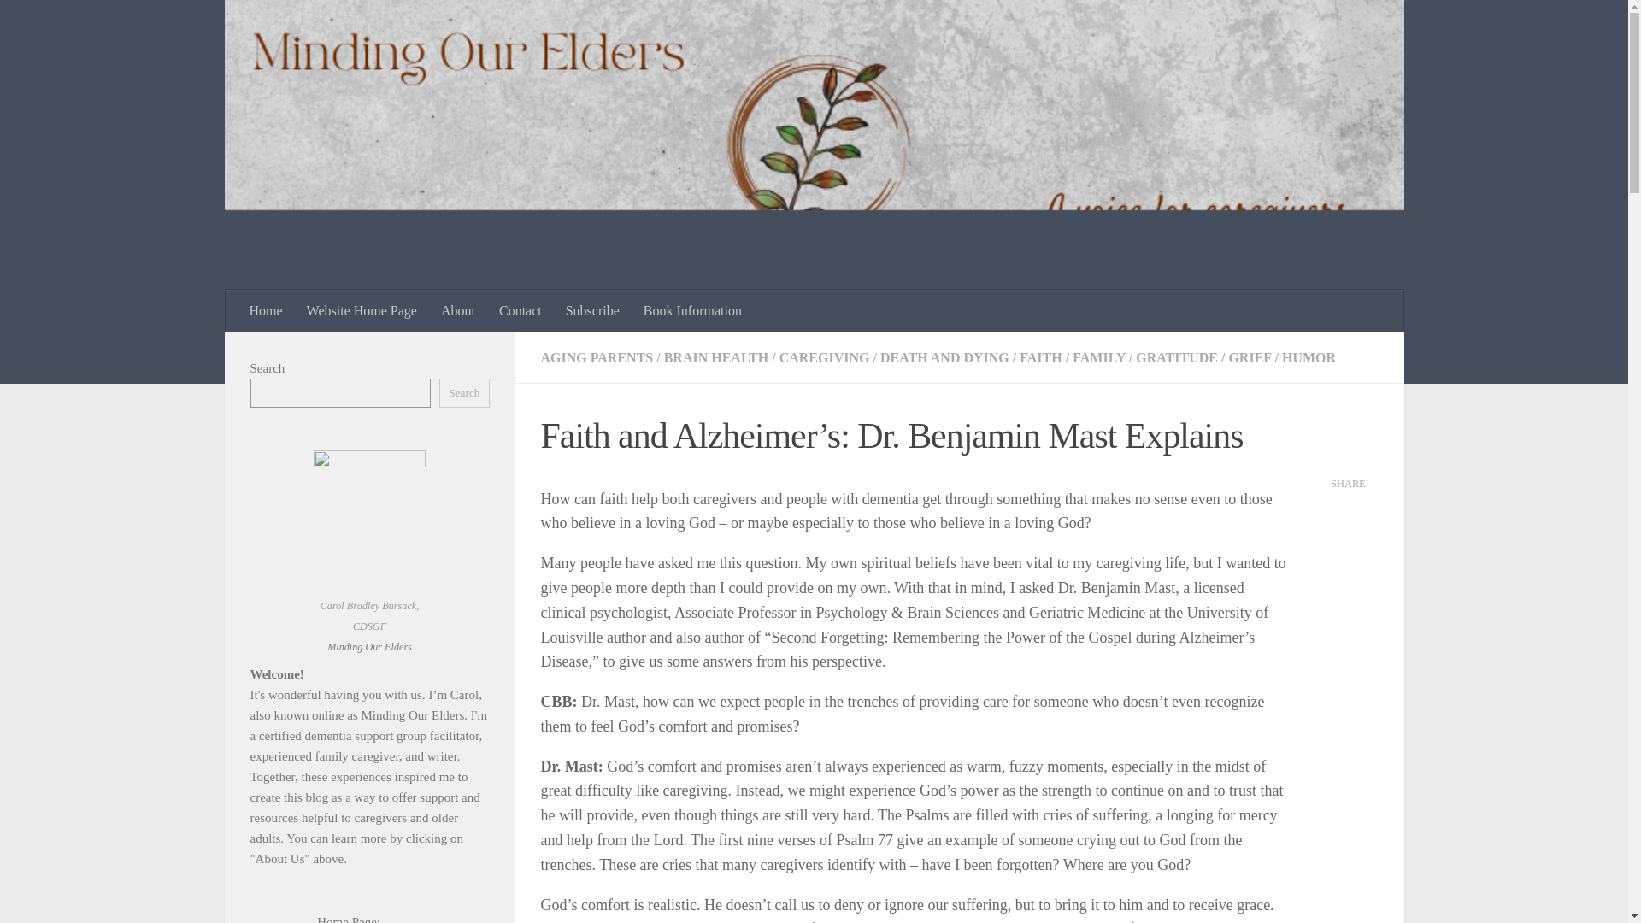 This screenshot has width=1641, height=923. What do you see at coordinates (692, 311) in the screenshot?
I see `Book Information` at bounding box center [692, 311].